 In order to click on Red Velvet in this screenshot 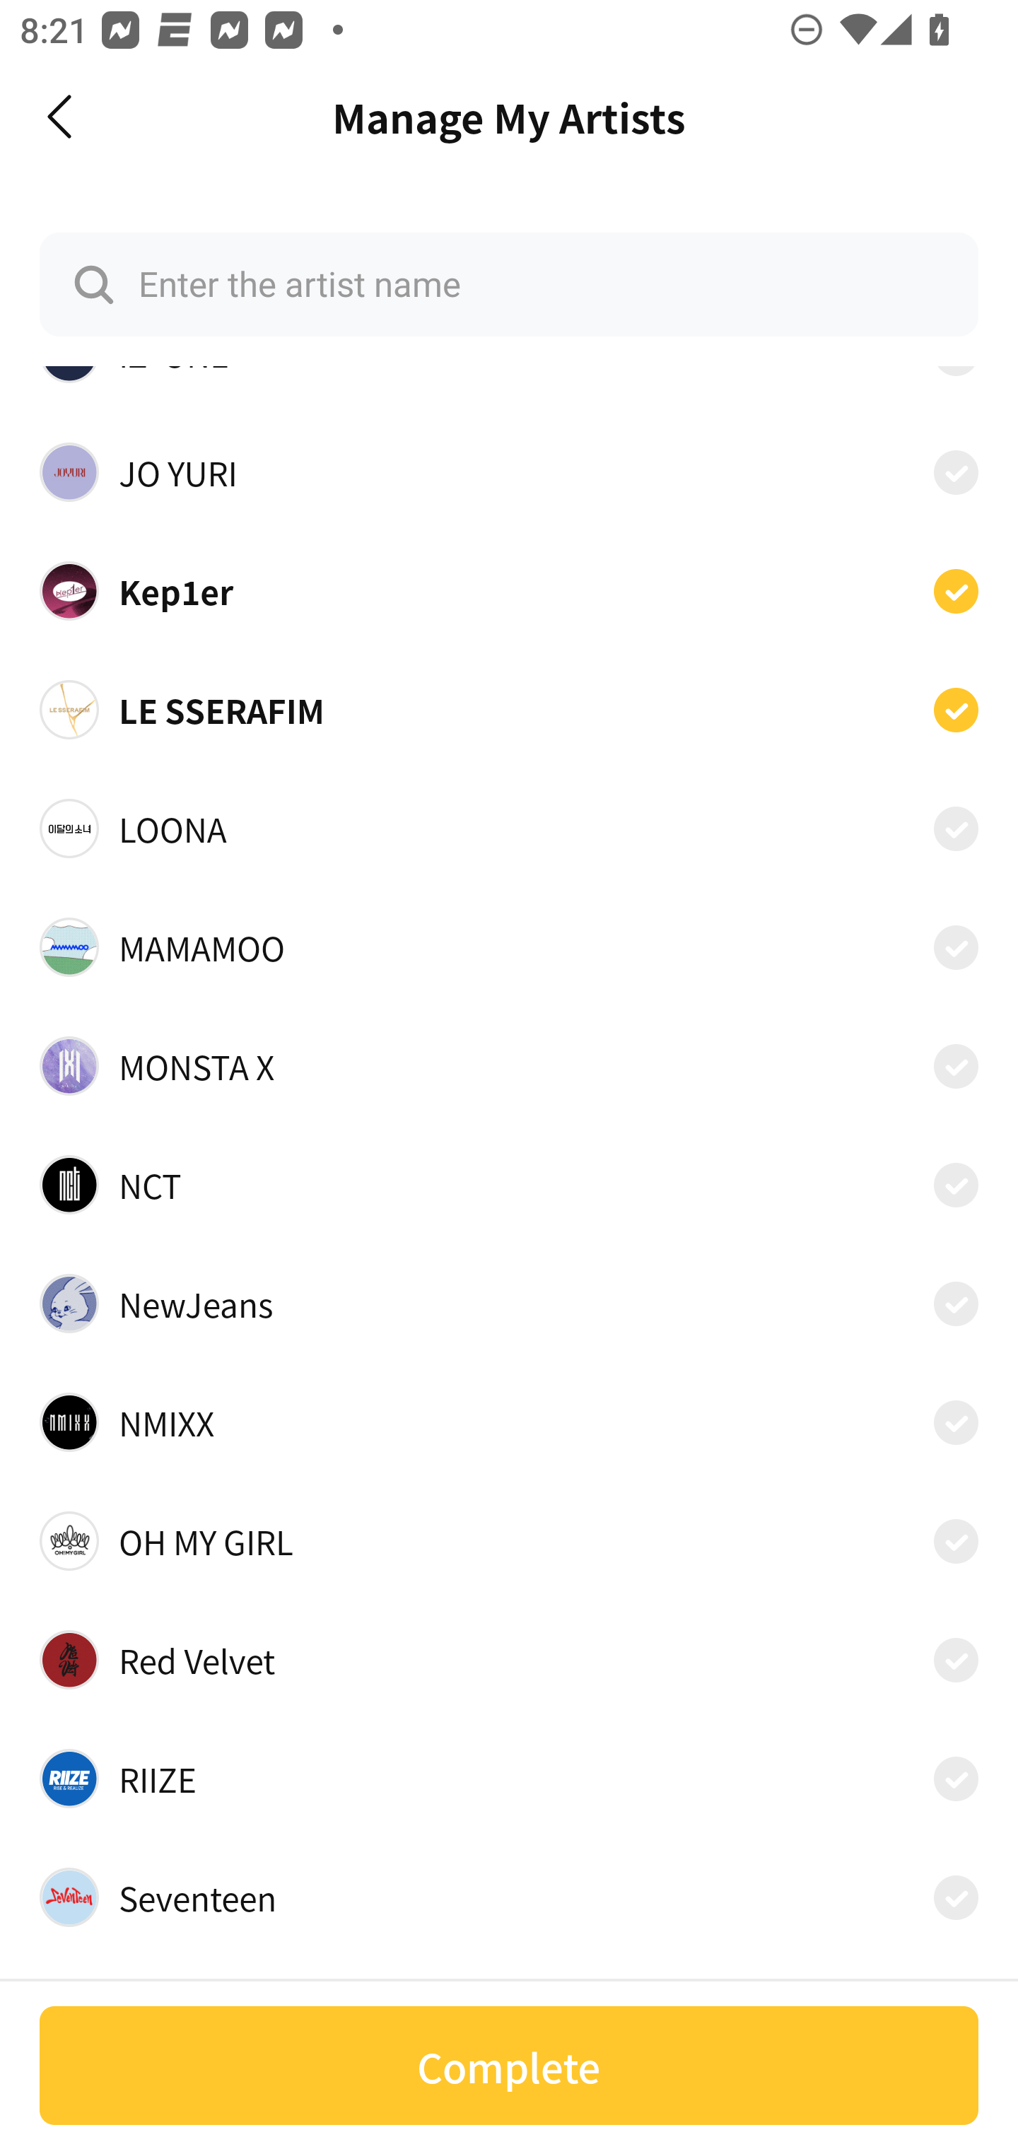, I will do `click(509, 1660)`.